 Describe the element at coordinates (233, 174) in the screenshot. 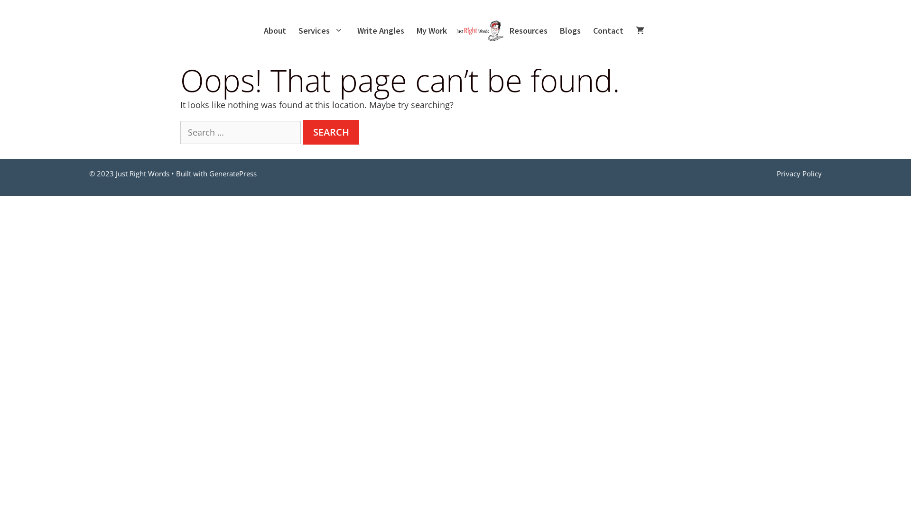

I see `GeneratePress` at that location.